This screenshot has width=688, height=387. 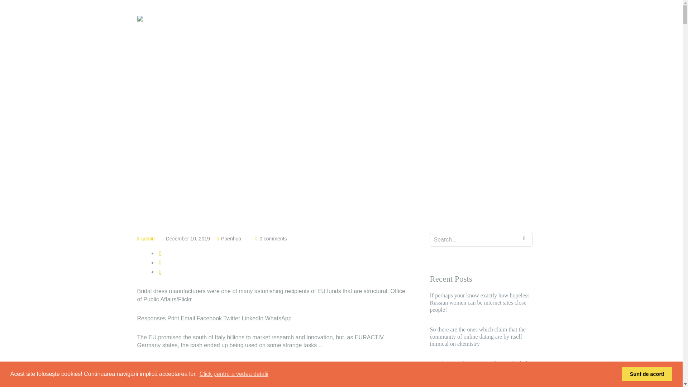 I want to click on Sunt de acort!, so click(x=647, y=374).